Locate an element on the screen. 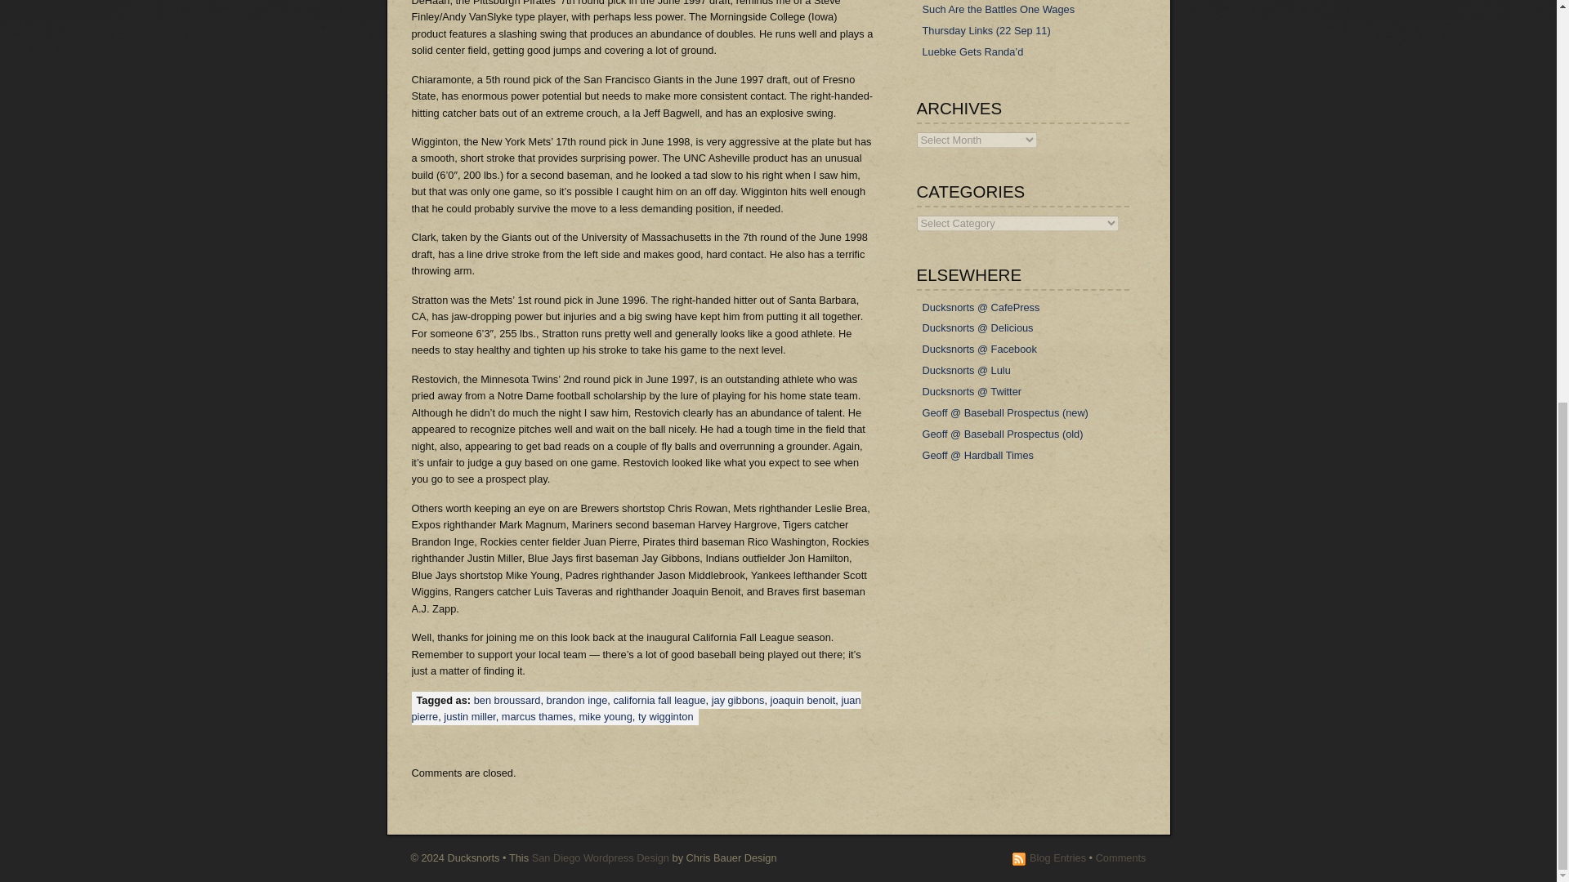 The image size is (1569, 882). juan pierre is located at coordinates (636, 707).